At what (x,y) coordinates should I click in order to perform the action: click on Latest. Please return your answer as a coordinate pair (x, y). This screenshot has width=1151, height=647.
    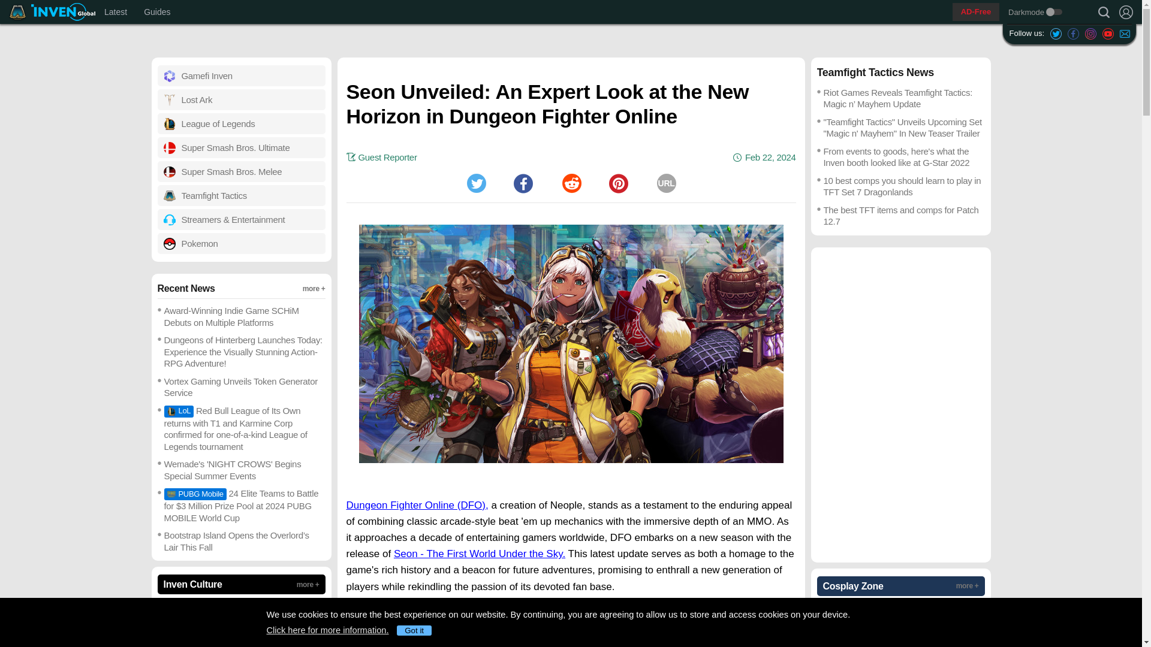
    Looking at the image, I should click on (571, 183).